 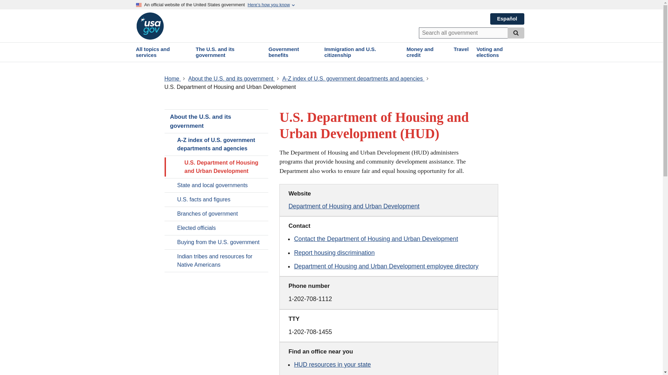 What do you see at coordinates (216, 200) in the screenshot?
I see `U.S. facts and figures` at bounding box center [216, 200].